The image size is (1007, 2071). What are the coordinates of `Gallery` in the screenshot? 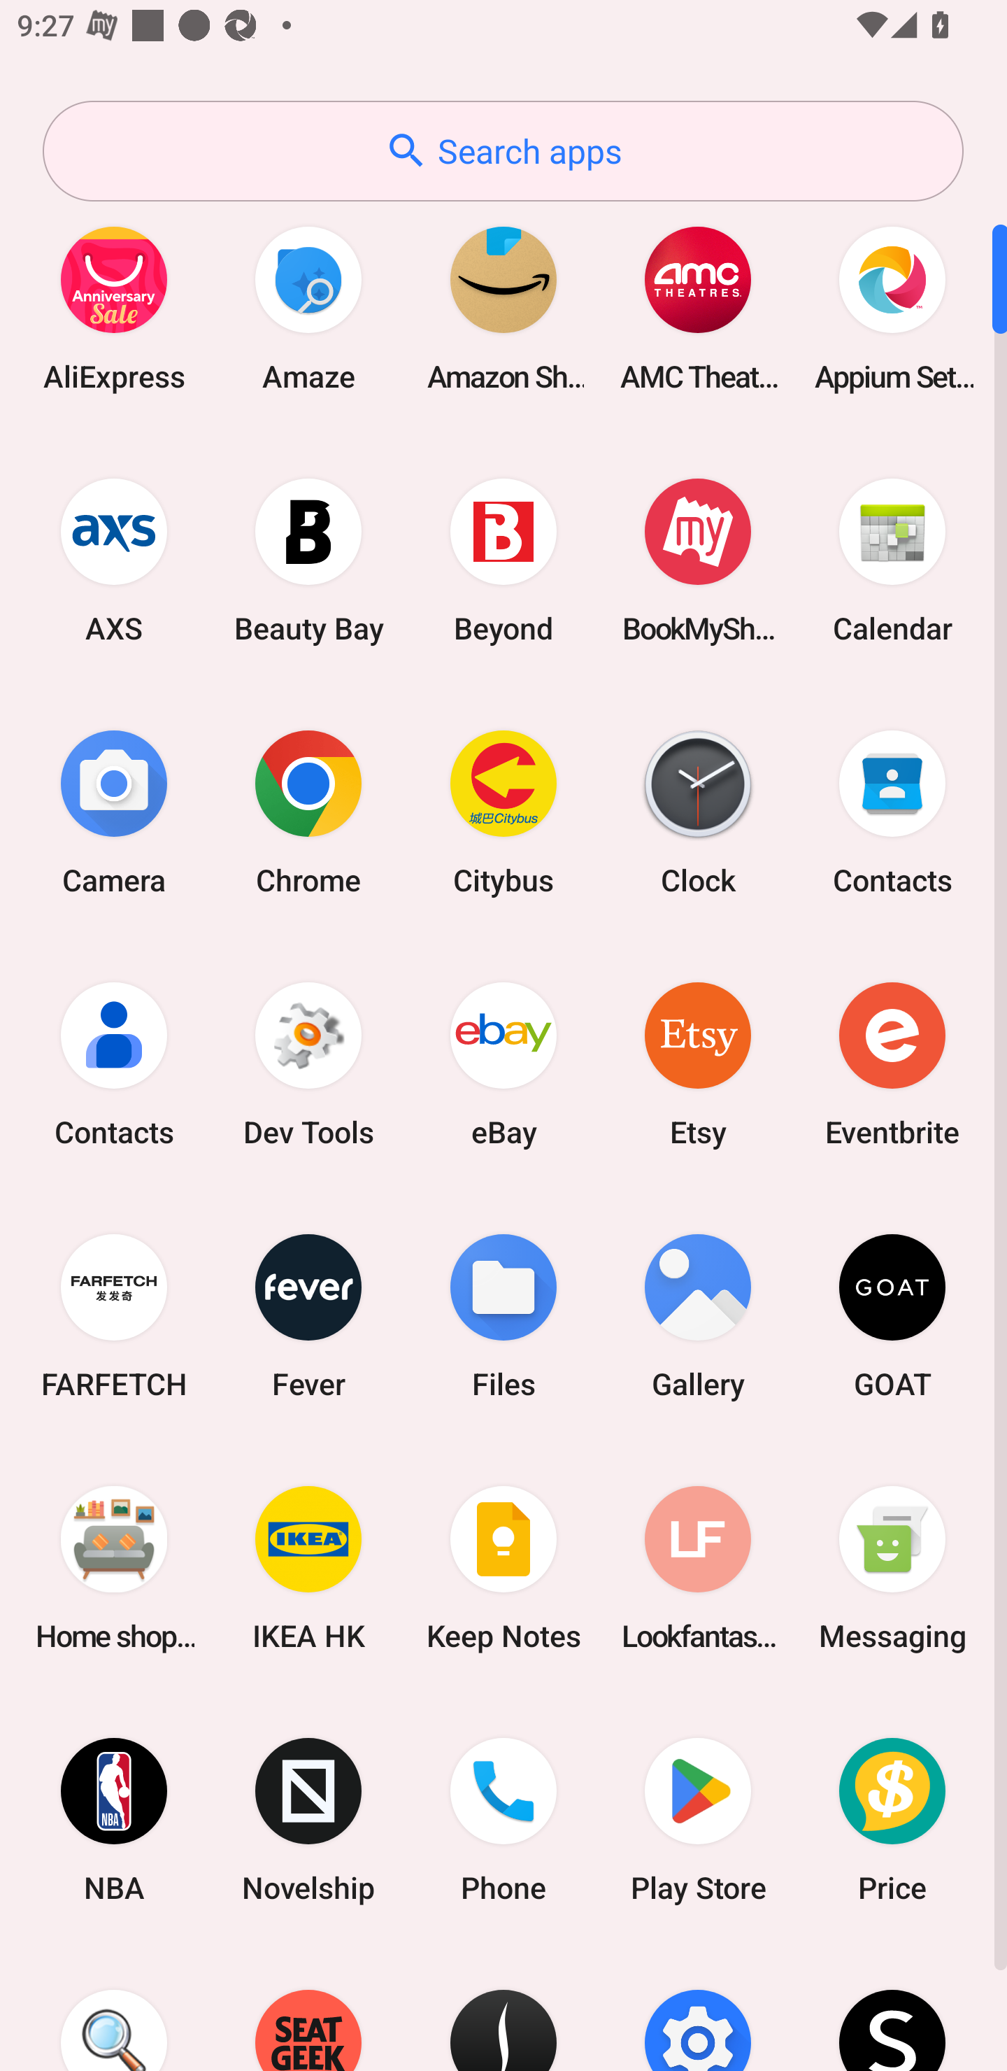 It's located at (698, 1315).